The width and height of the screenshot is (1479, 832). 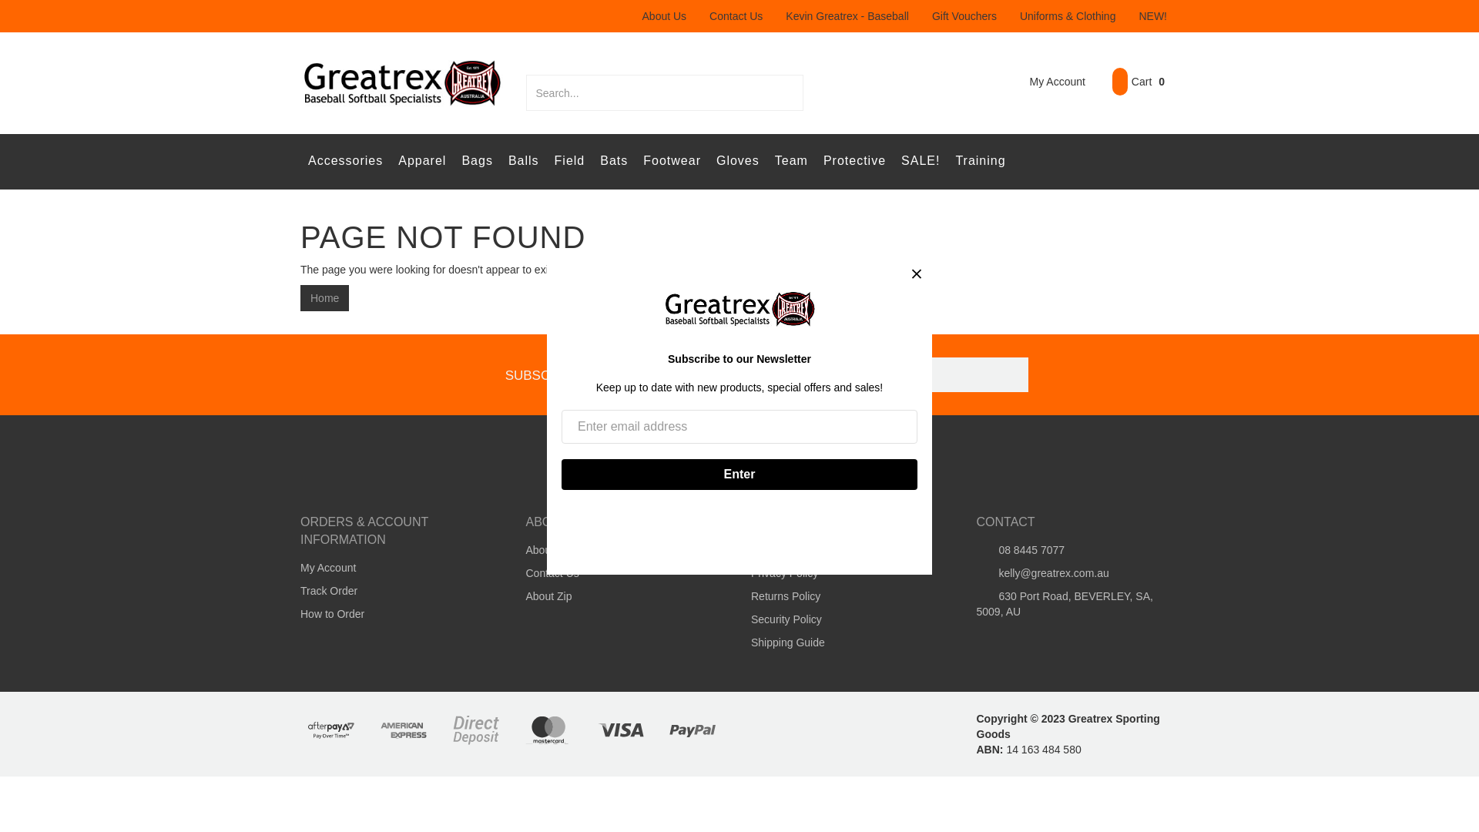 What do you see at coordinates (622, 573) in the screenshot?
I see `Contact Us` at bounding box center [622, 573].